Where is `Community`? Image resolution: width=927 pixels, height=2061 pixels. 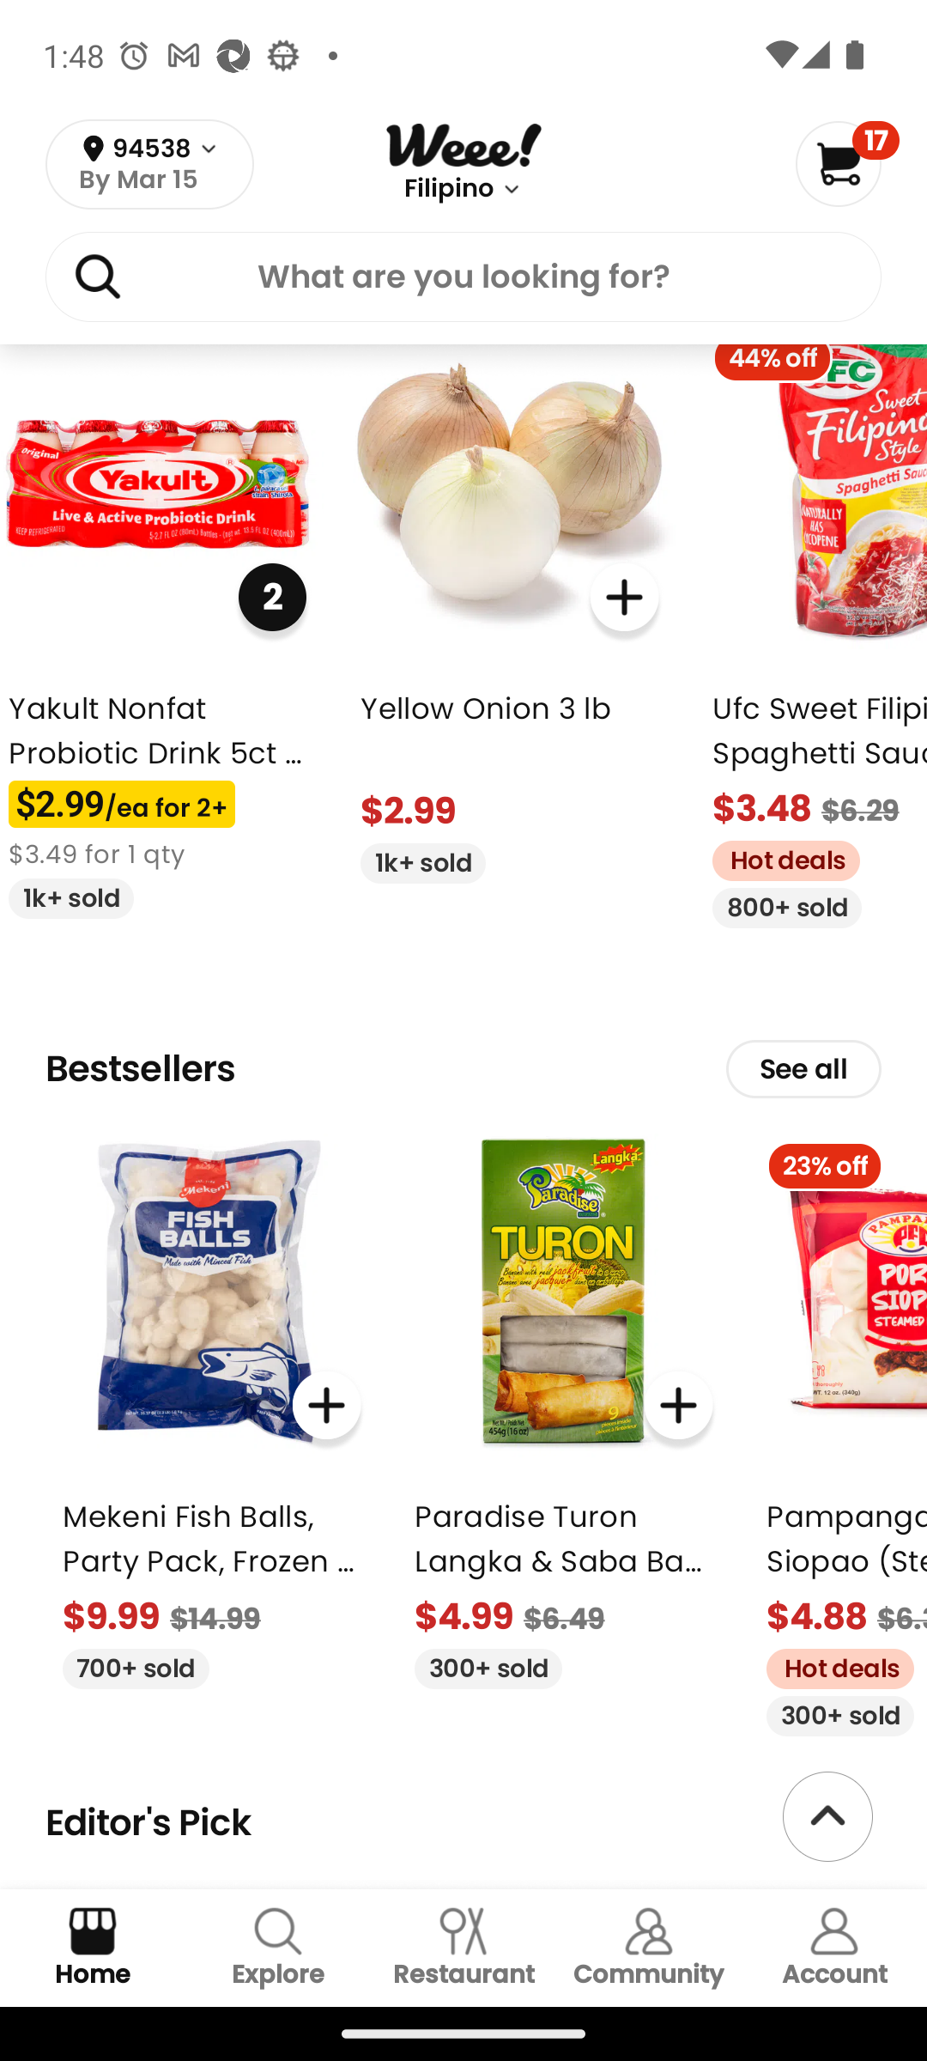
Community is located at coordinates (649, 1948).